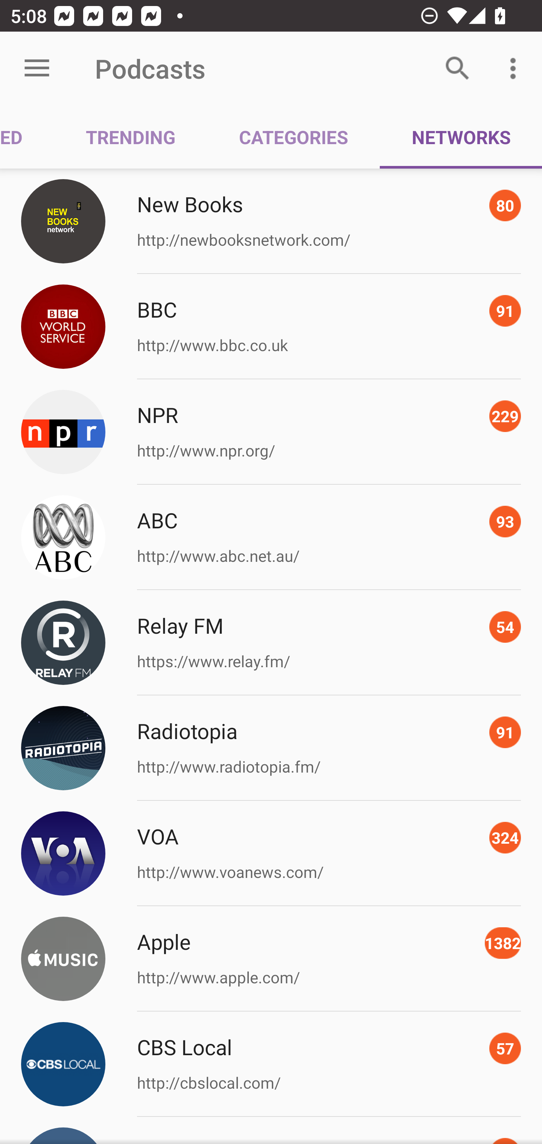  Describe the element at coordinates (271, 221) in the screenshot. I see `Picture New Books 80 http://newbooksnetwork.com/` at that location.